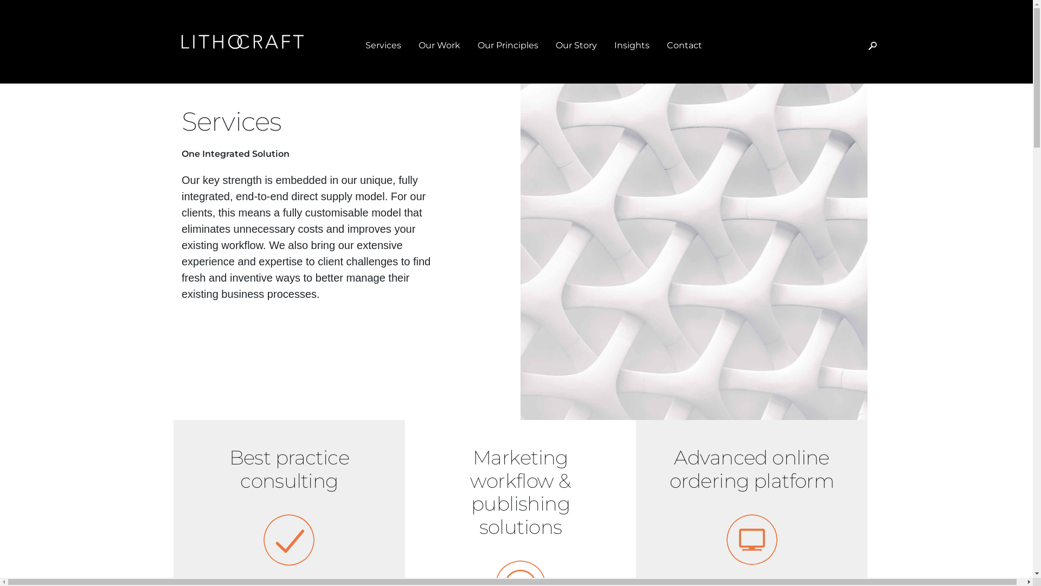  I want to click on Our Work, so click(439, 46).